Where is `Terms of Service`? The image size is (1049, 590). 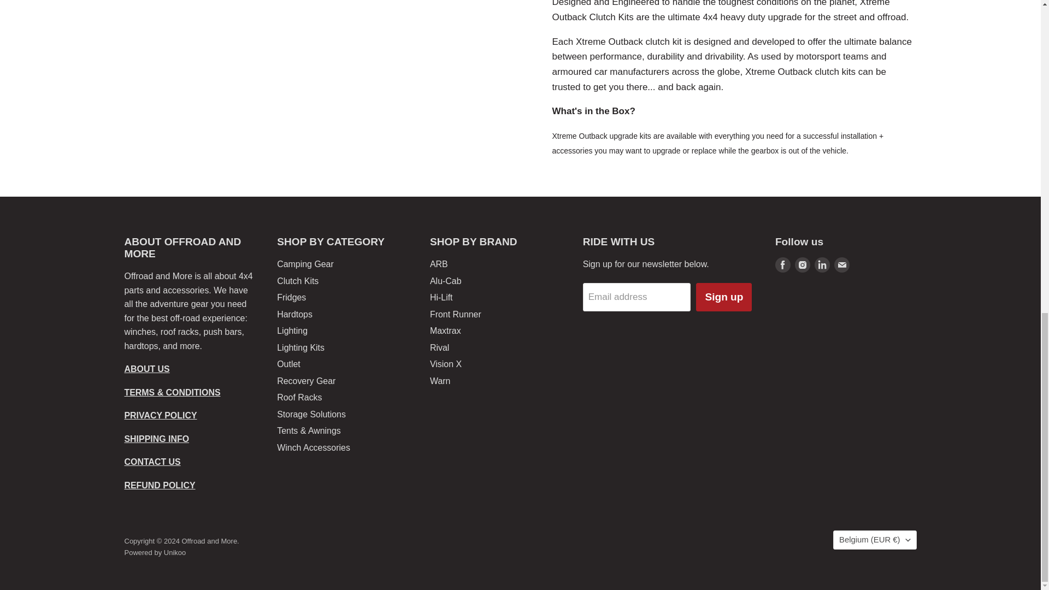 Terms of Service is located at coordinates (173, 392).